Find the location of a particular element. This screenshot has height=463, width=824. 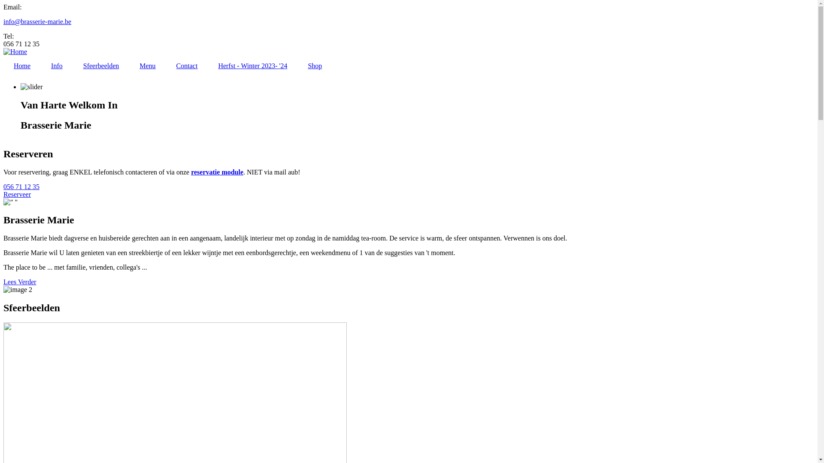

Home is located at coordinates (15, 51).